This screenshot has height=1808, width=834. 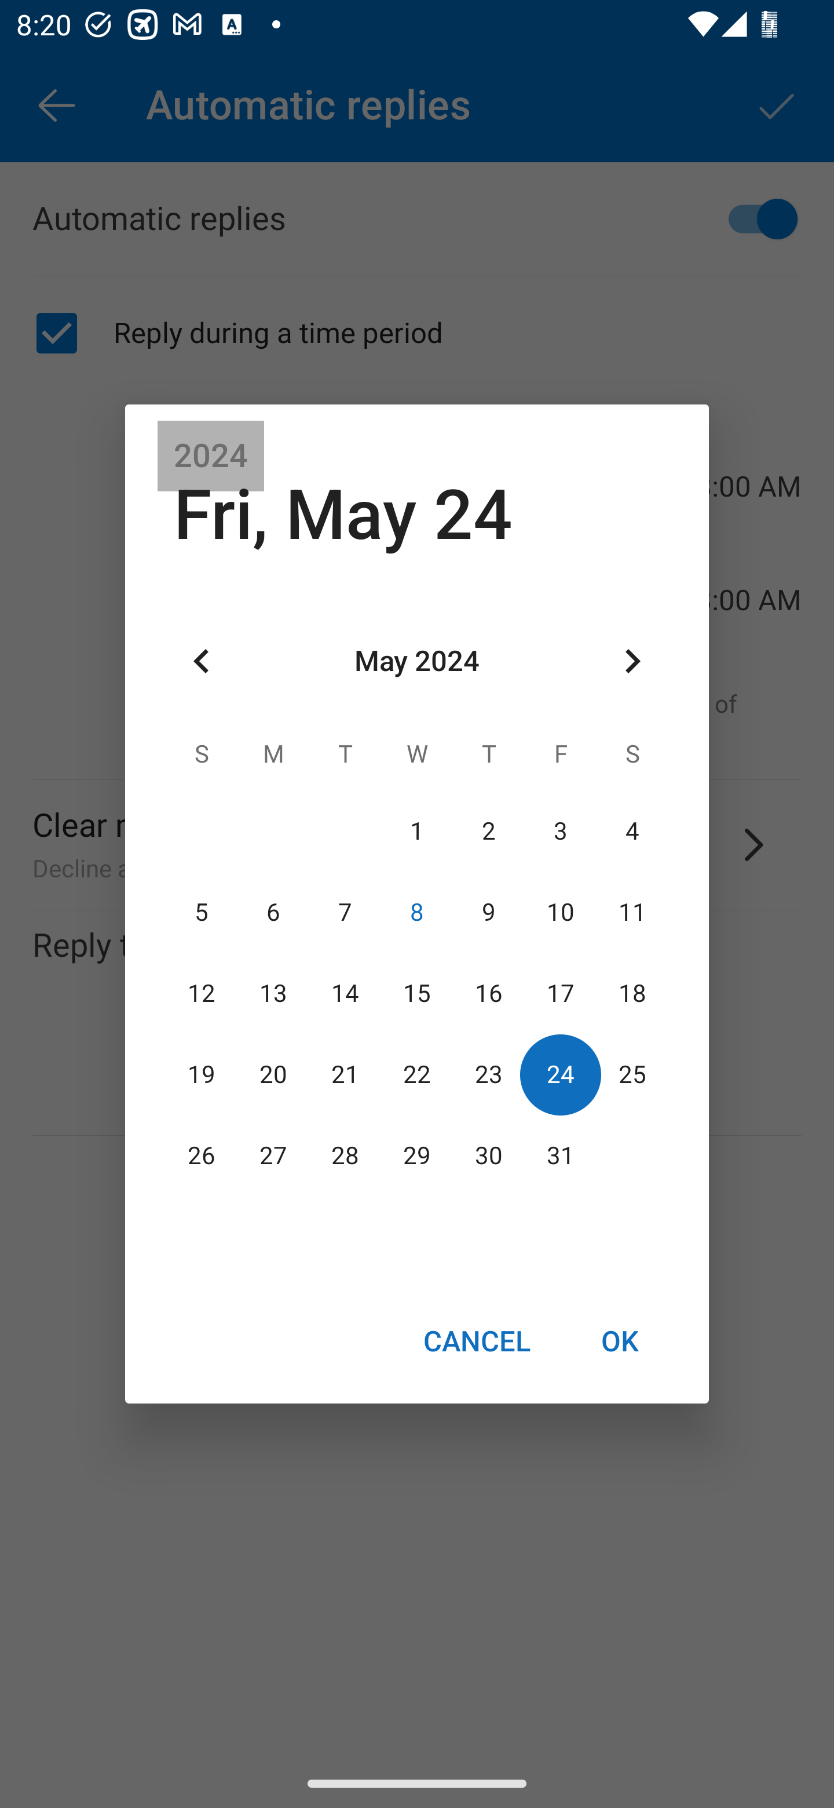 I want to click on 2024, so click(x=211, y=456).